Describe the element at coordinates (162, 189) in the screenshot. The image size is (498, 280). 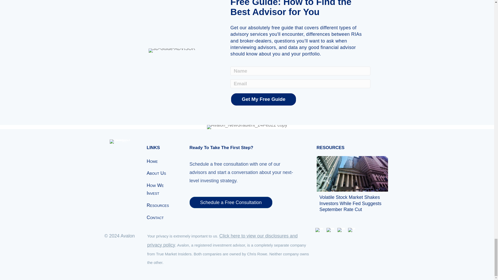
I see `How We Invest` at that location.